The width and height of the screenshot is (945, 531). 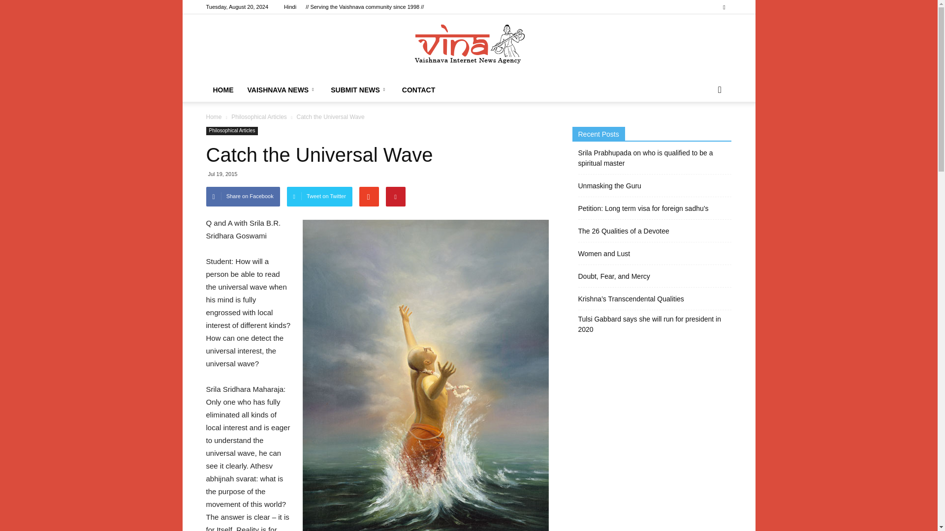 I want to click on HOME, so click(x=91, y=37).